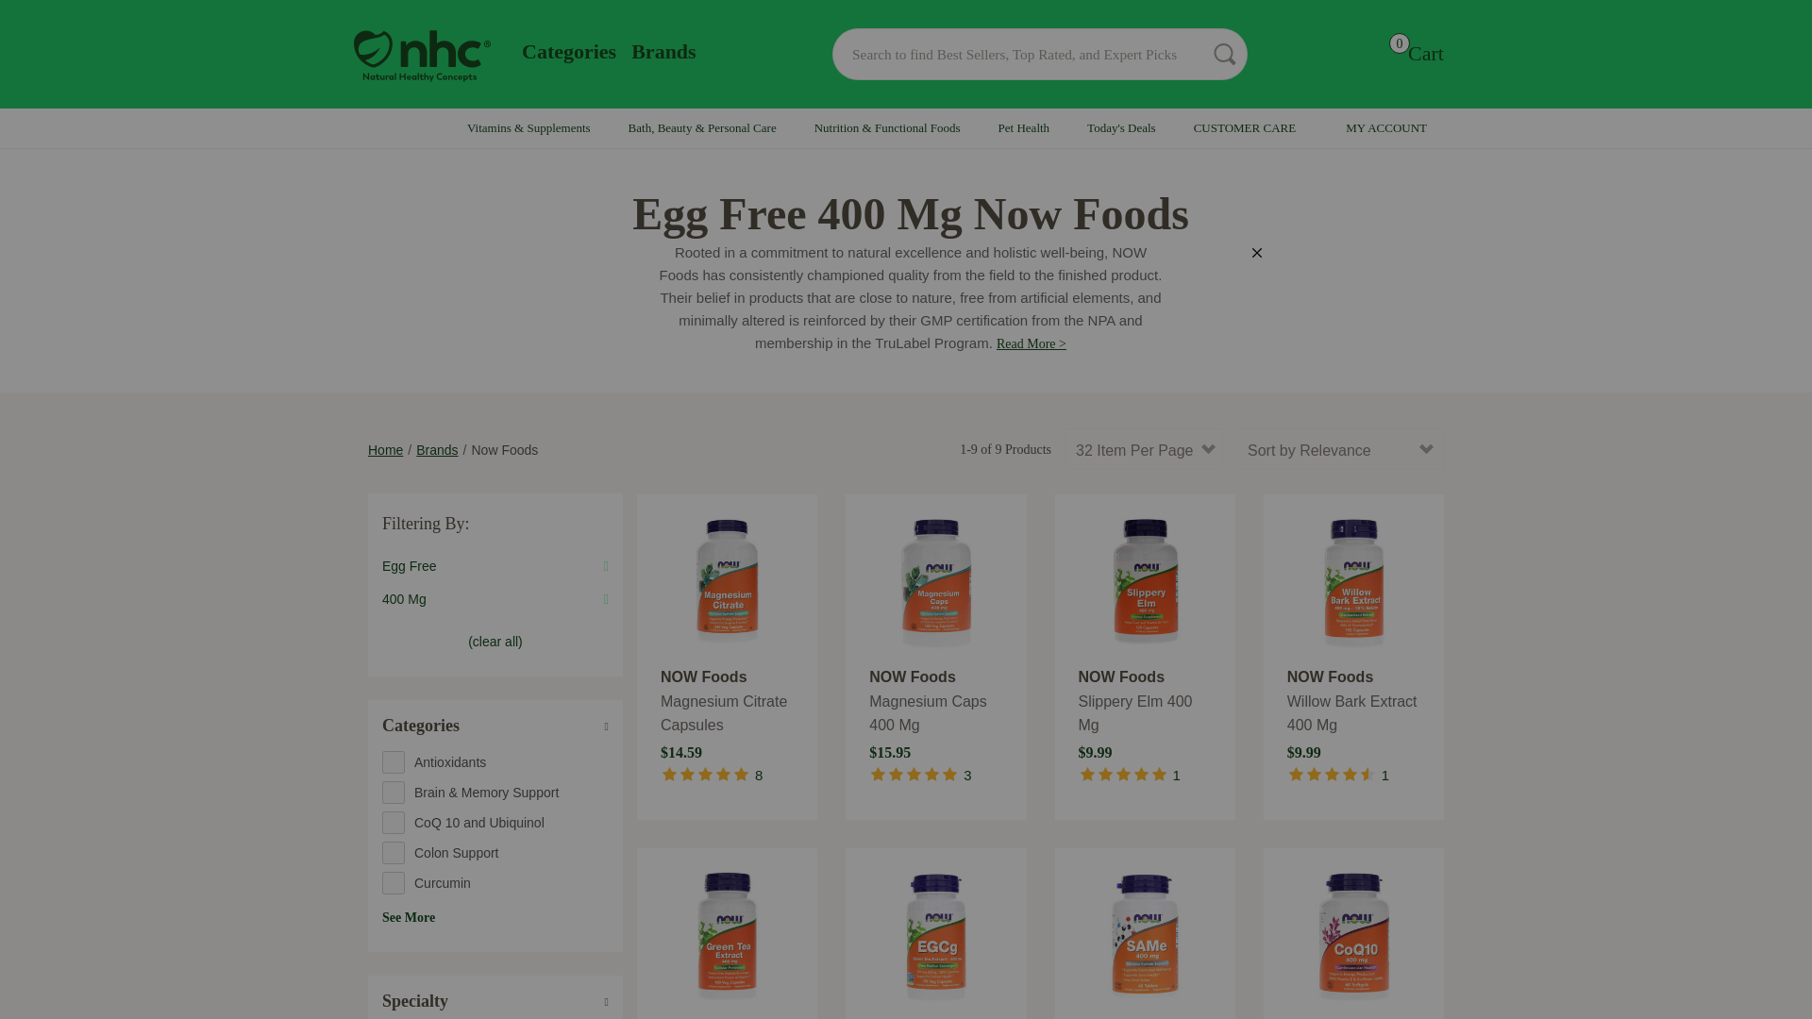 This screenshot has width=1812, height=1019. I want to click on 400 Mg, so click(495, 599).